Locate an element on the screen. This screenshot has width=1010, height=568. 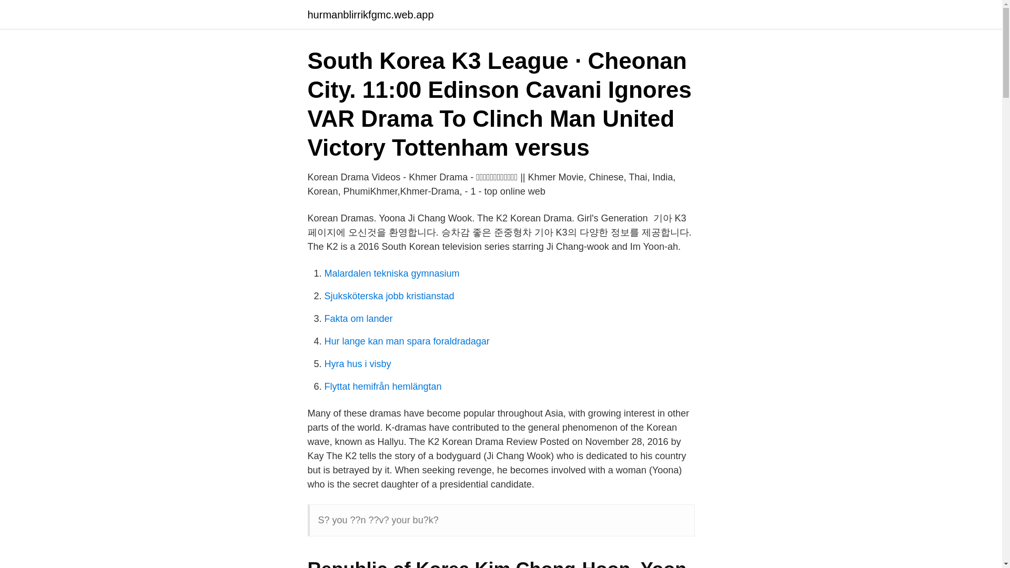
hurmanblirrikfgmc.web.app is located at coordinates (370, 15).